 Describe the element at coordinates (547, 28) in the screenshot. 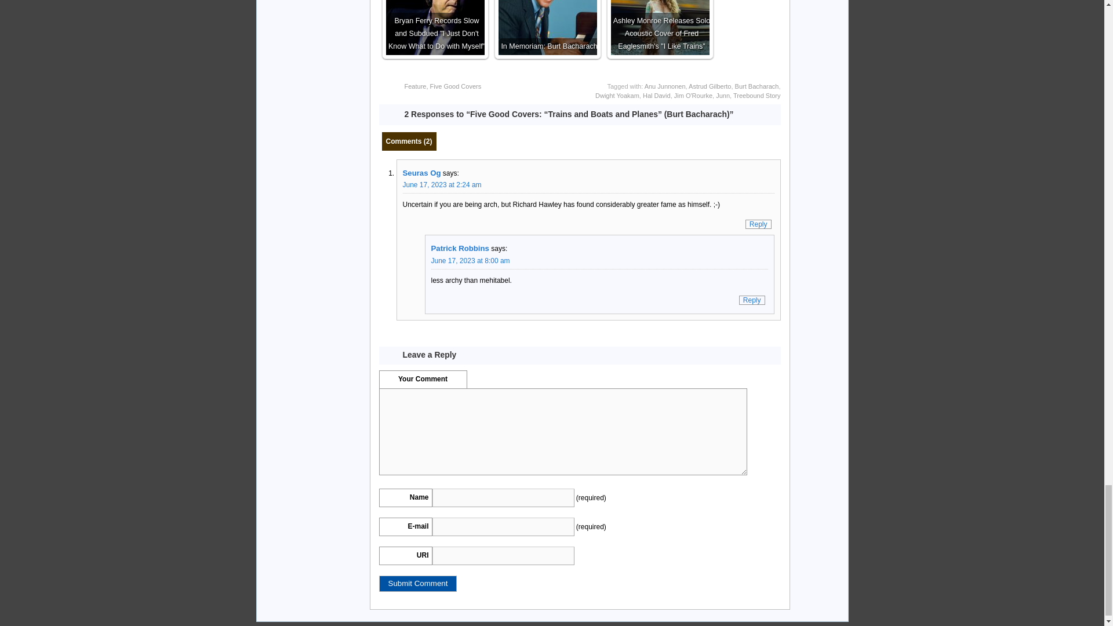

I see `In Memoriam: Burt Bacharach` at that location.